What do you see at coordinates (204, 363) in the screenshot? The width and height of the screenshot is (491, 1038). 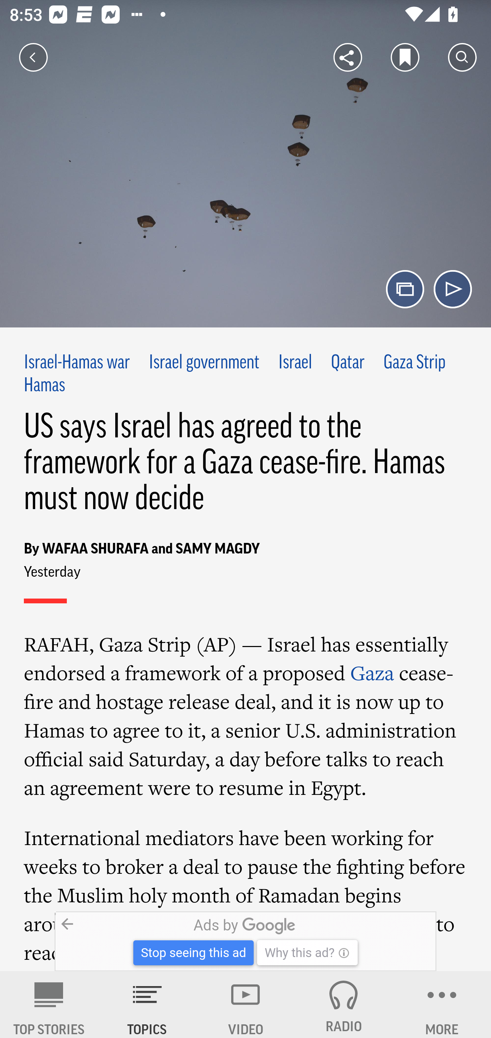 I see `Israel government` at bounding box center [204, 363].